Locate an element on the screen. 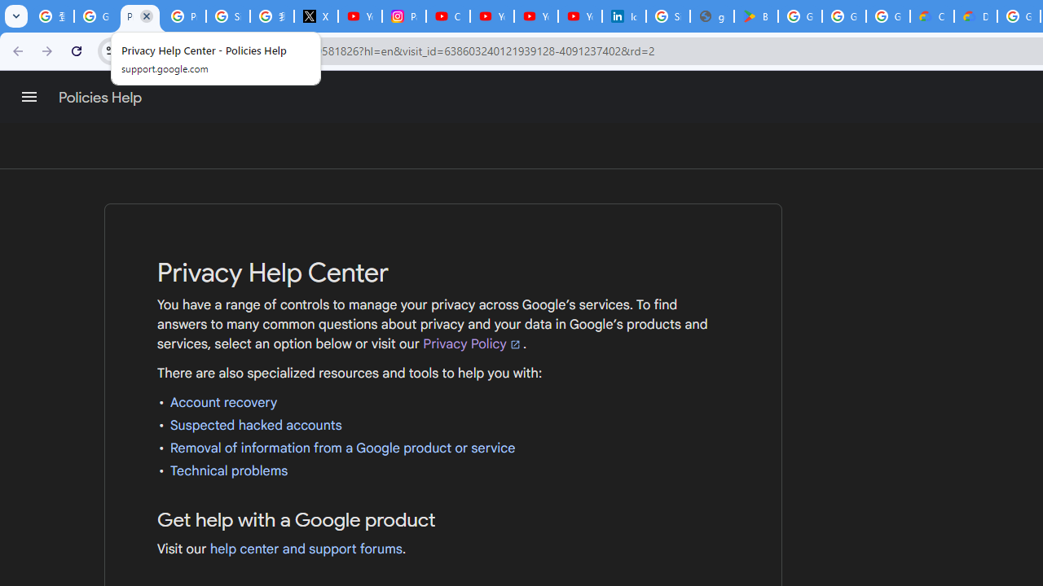  Bluey: Let's Play! - Apps on Google Play is located at coordinates (756, 16).